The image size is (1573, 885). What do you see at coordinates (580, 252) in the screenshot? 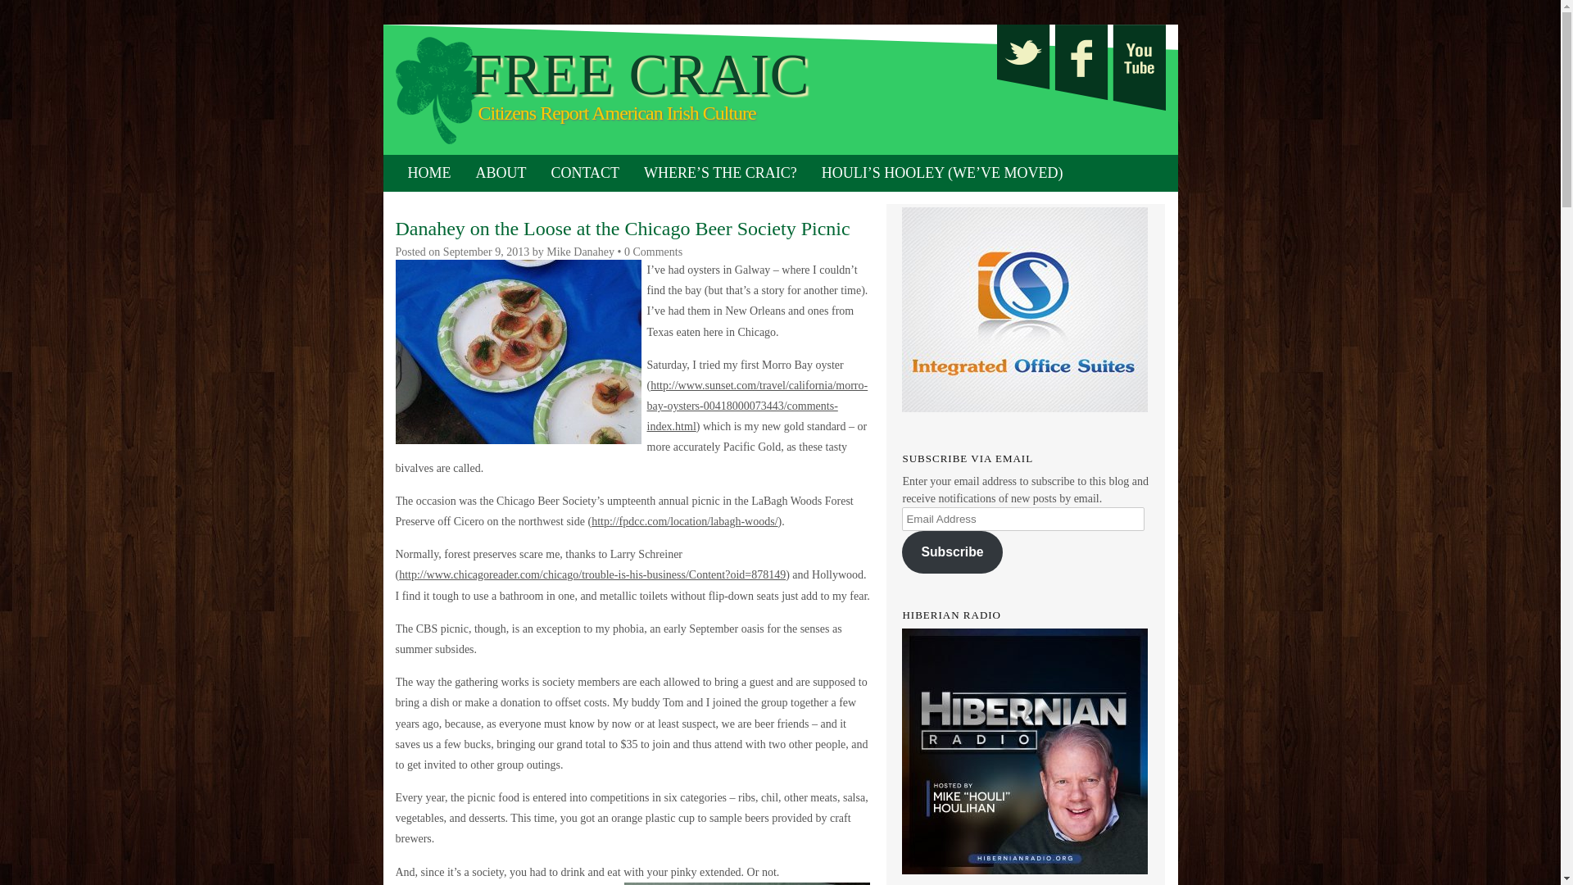
I see `Mike Danahey` at bounding box center [580, 252].